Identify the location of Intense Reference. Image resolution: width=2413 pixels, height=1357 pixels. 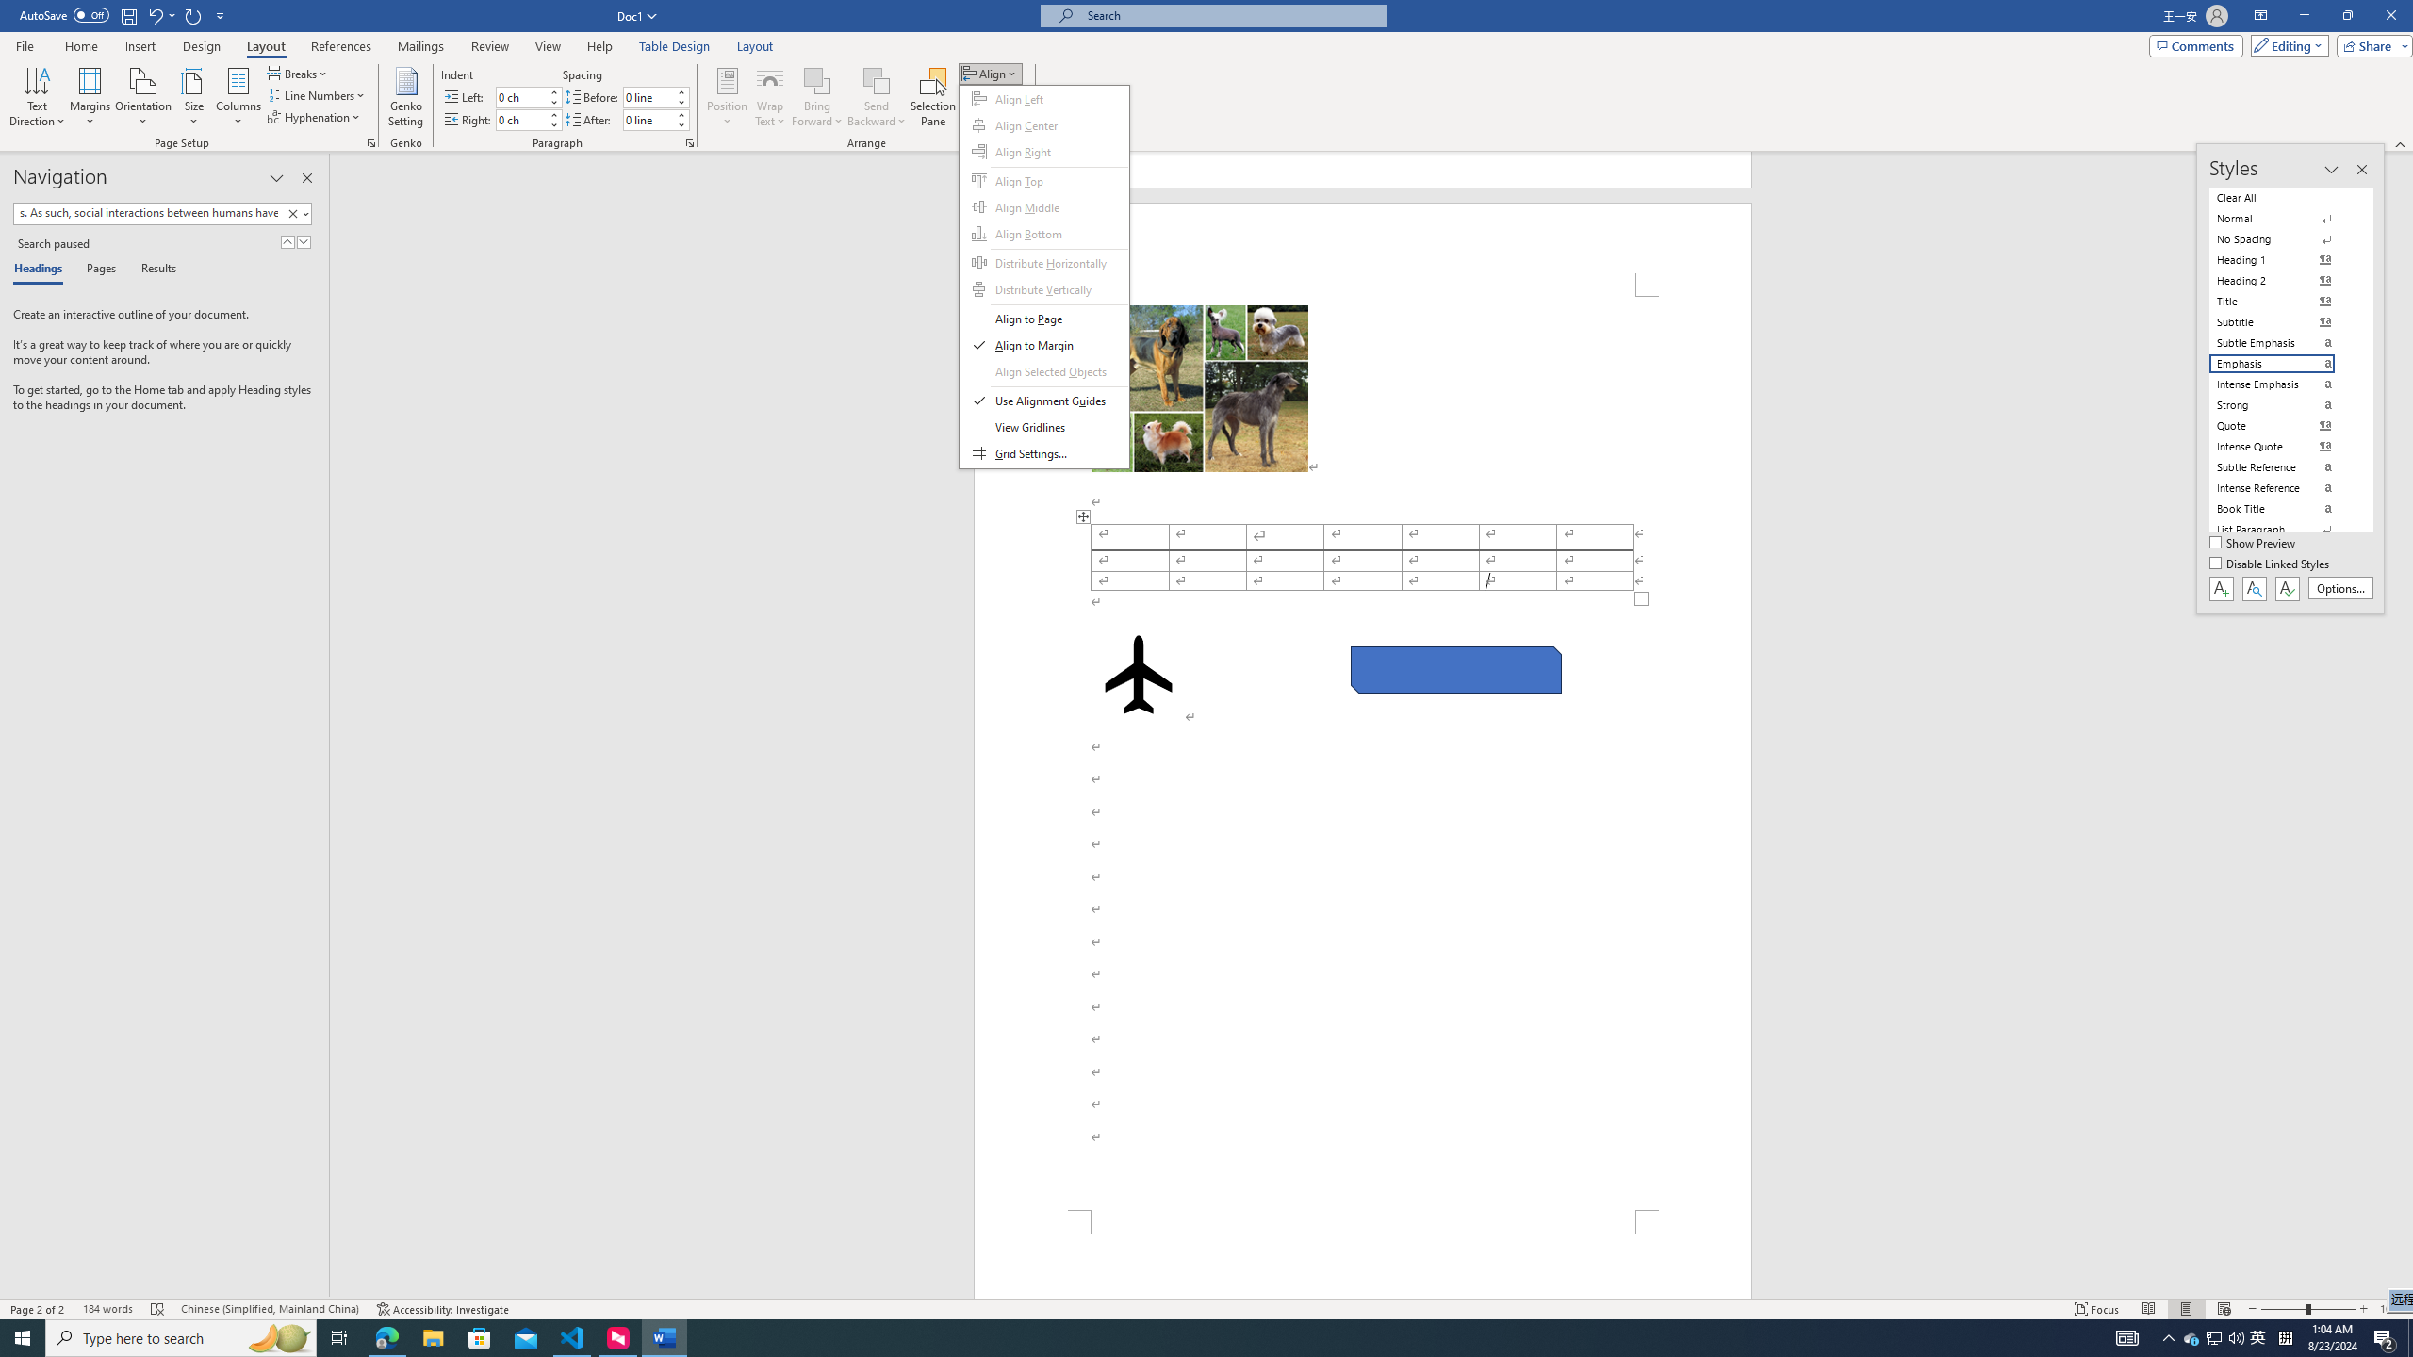
(2283, 487).